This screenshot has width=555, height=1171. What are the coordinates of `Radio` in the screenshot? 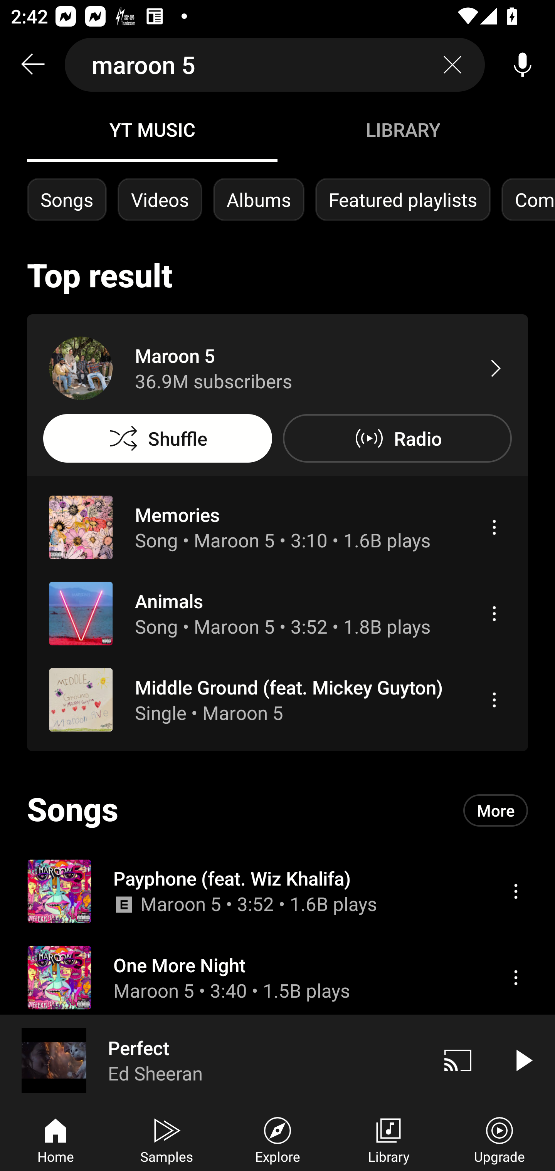 It's located at (397, 438).